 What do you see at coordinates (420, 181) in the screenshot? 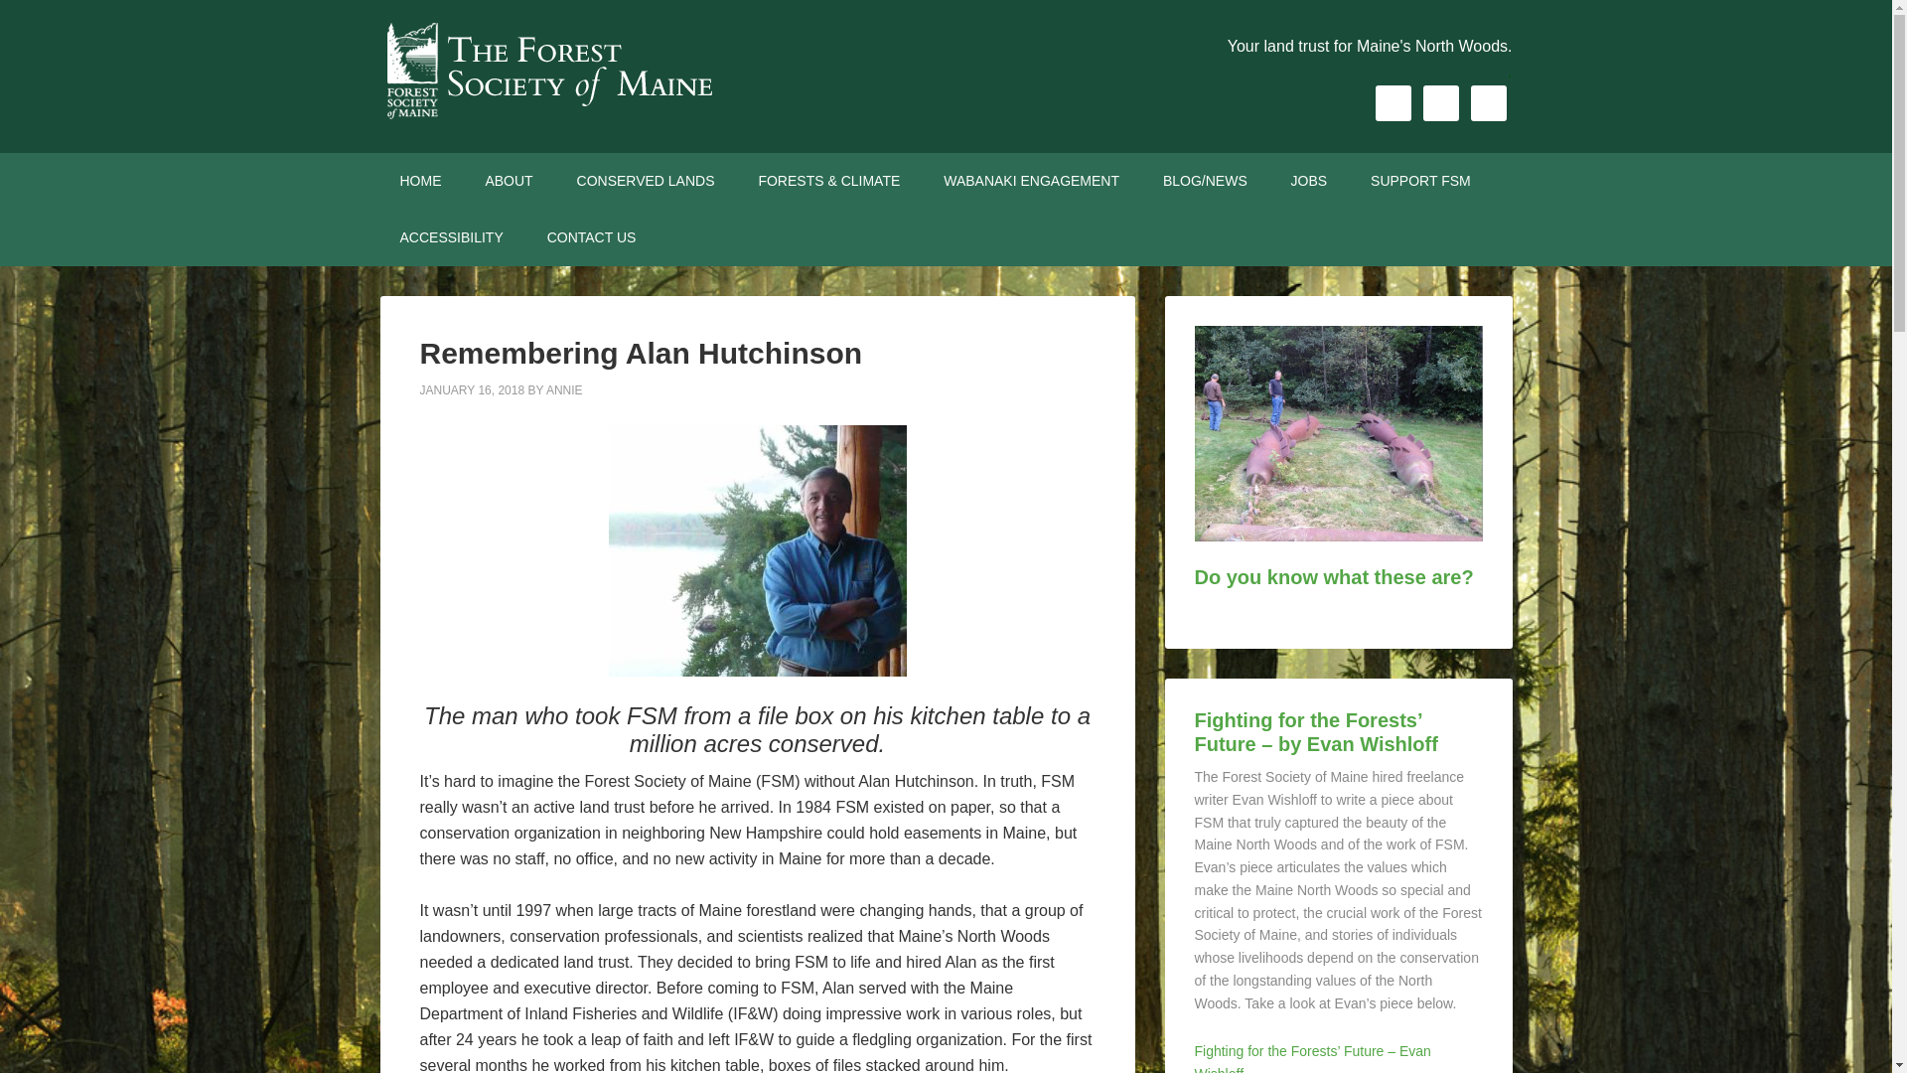
I see `HOME` at bounding box center [420, 181].